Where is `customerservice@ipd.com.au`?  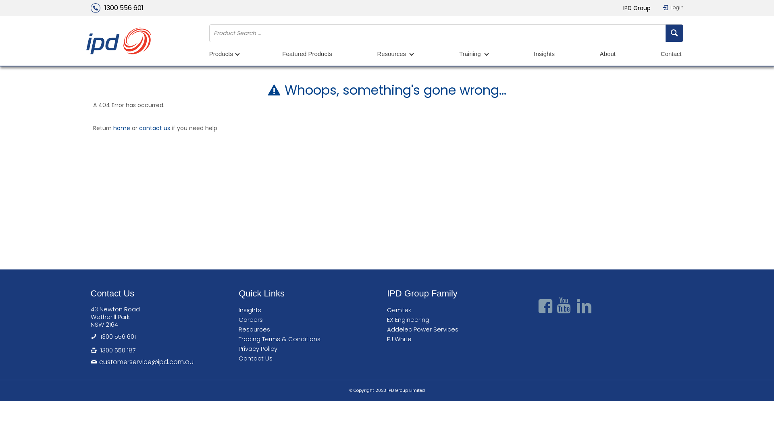
customerservice@ipd.com.au is located at coordinates (164, 362).